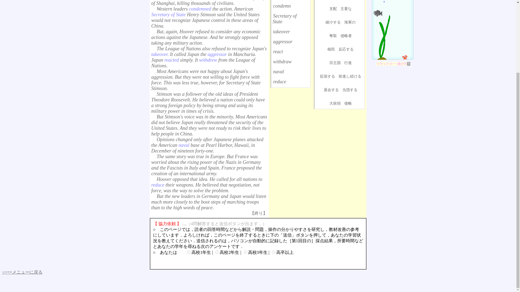 This screenshot has height=292, width=520. What do you see at coordinates (339, 141) in the screenshot?
I see `Advertisement` at bounding box center [339, 141].